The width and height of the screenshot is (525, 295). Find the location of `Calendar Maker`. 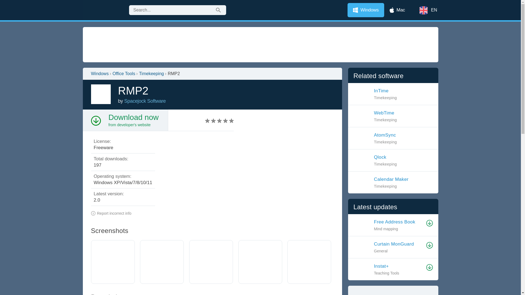

Calendar Maker is located at coordinates (375, 160).